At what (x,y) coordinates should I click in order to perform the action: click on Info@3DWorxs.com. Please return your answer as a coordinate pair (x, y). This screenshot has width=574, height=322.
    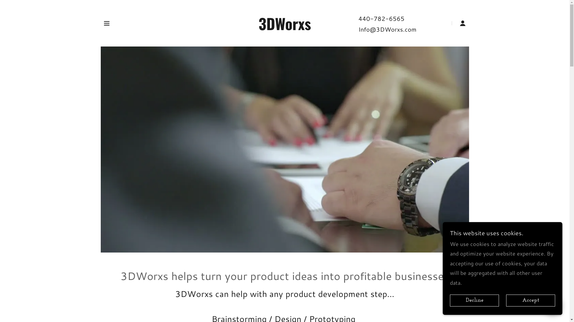
    Looking at the image, I should click on (387, 29).